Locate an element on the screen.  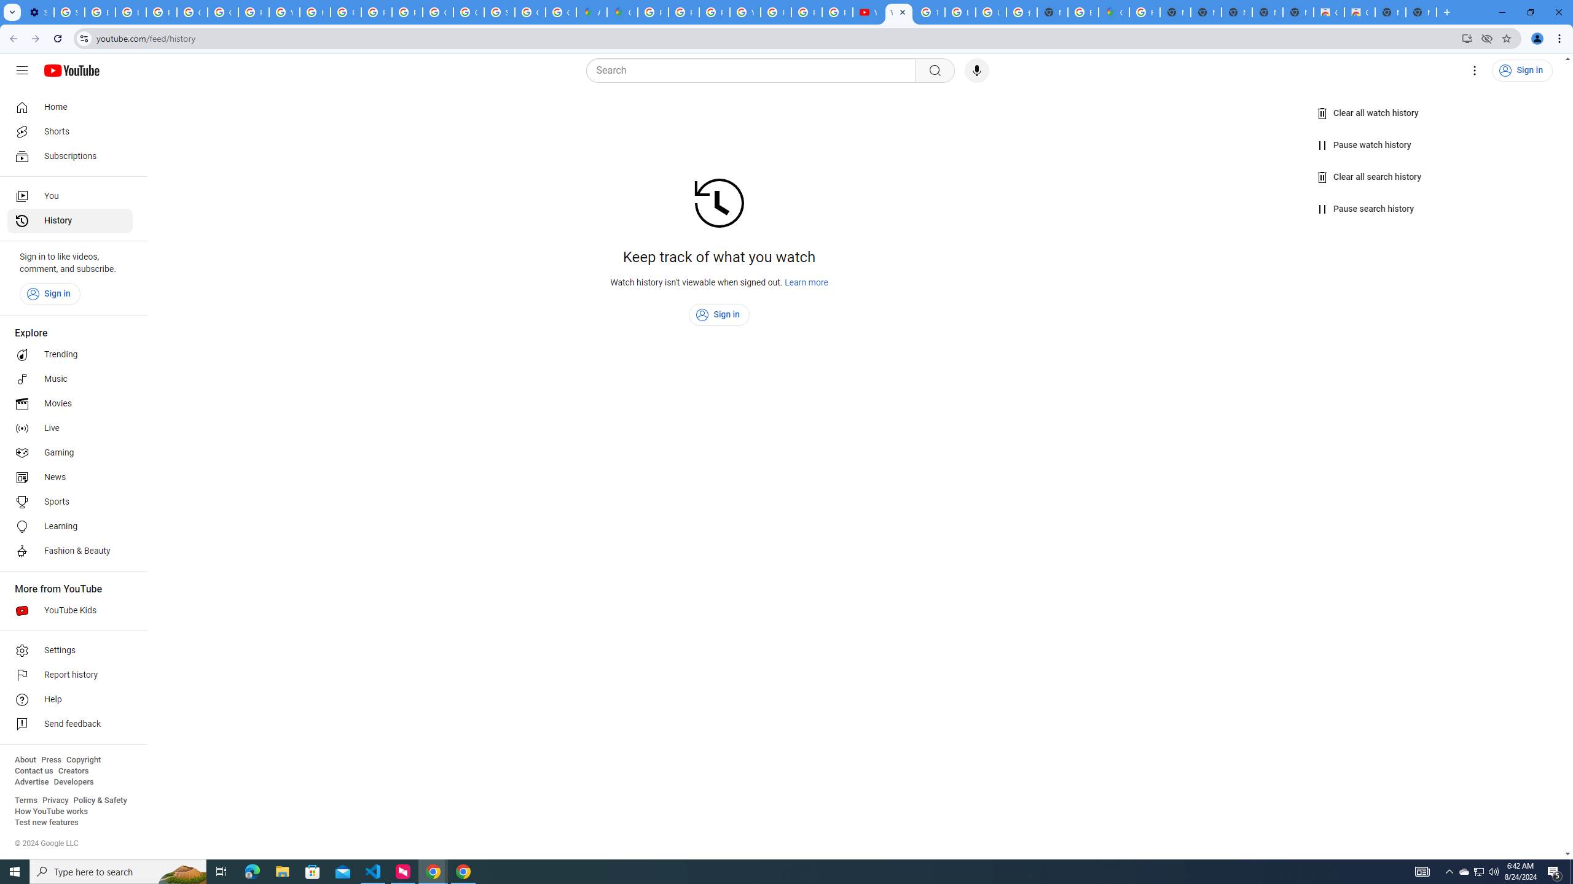
Live is located at coordinates (70, 428).